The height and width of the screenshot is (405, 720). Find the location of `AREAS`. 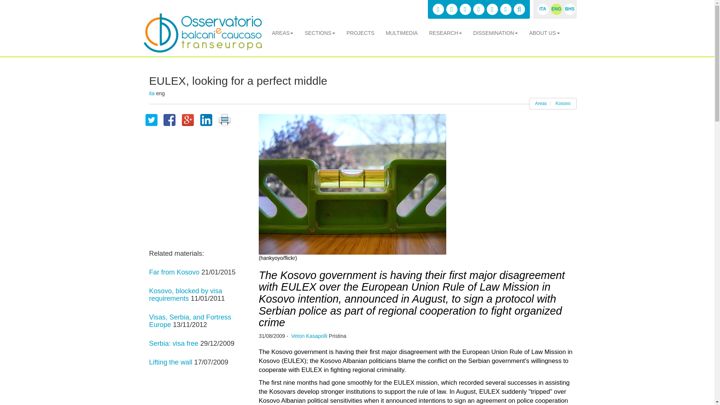

AREAS is located at coordinates (282, 33).